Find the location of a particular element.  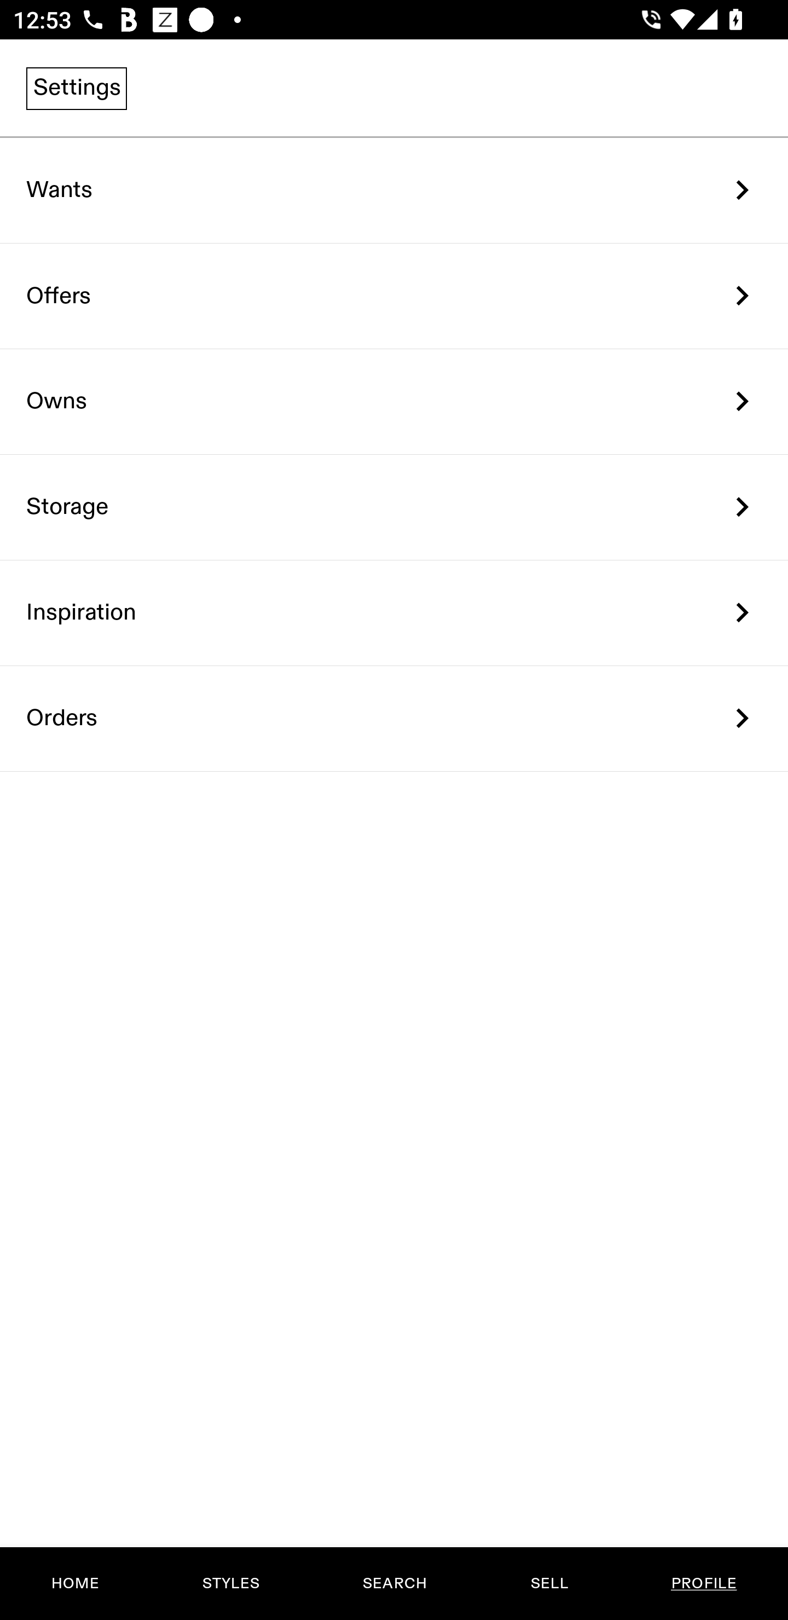

PROFILE is located at coordinates (704, 1583).